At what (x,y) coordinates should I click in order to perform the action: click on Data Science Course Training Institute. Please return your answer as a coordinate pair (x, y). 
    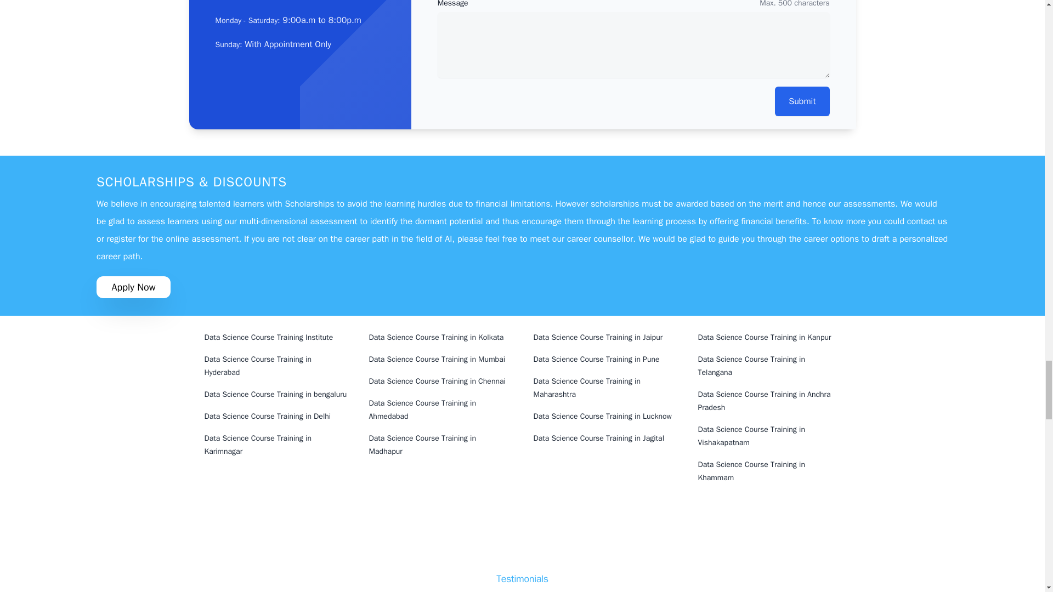
    Looking at the image, I should click on (275, 338).